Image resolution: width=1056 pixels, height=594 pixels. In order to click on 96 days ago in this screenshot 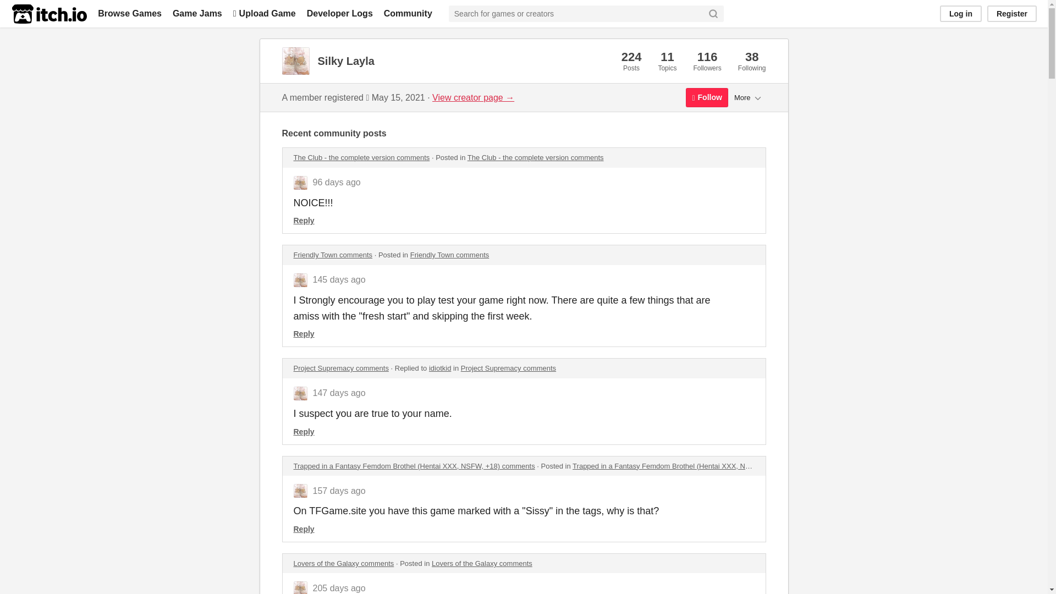, I will do `click(336, 182)`.